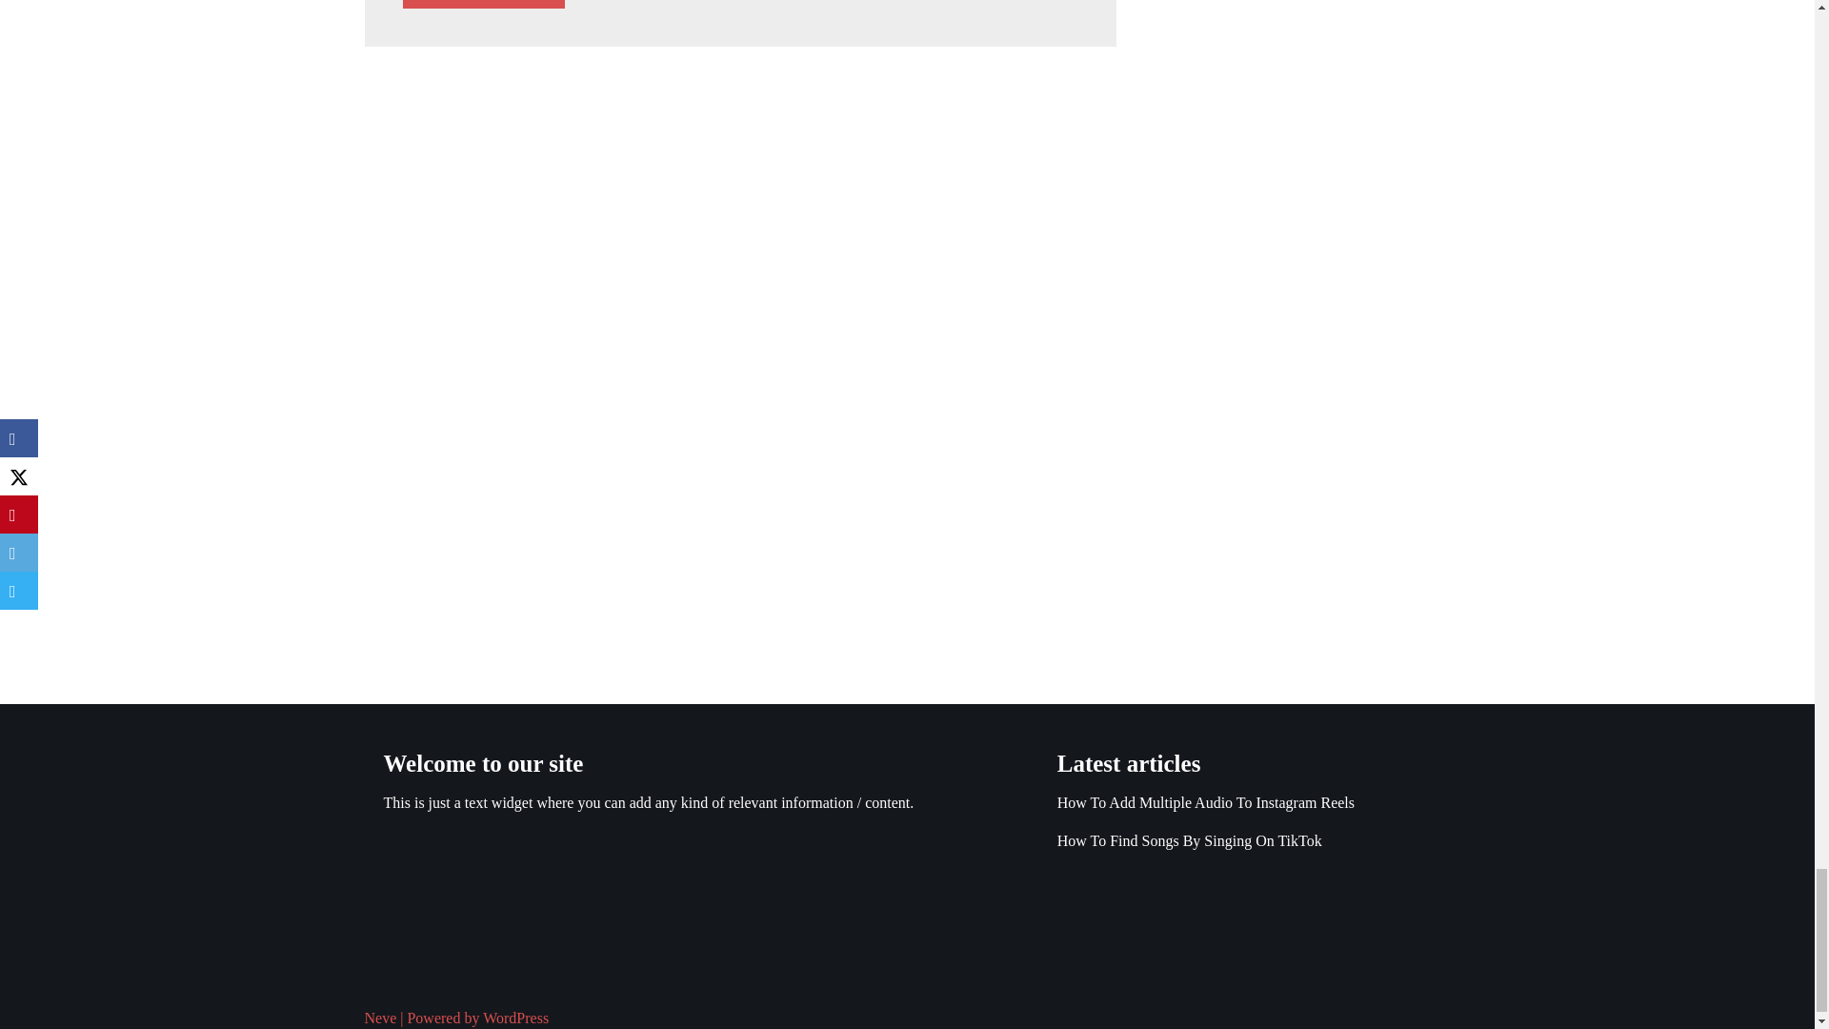 Image resolution: width=1829 pixels, height=1029 pixels. Describe the element at coordinates (484, 4) in the screenshot. I see `Post Comment` at that location.